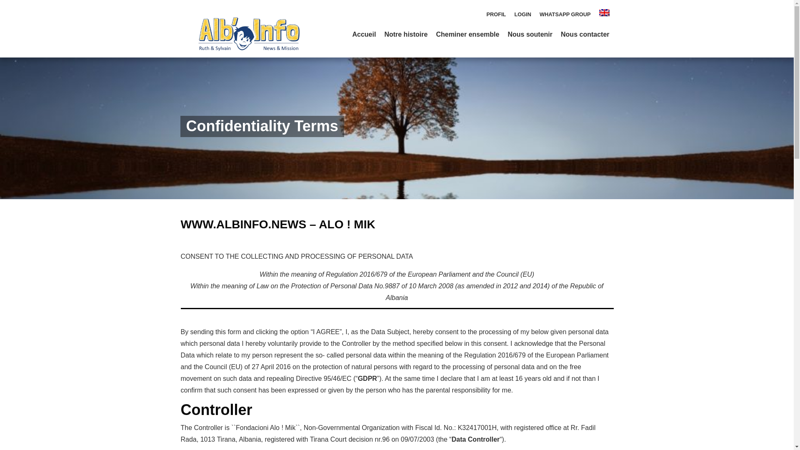 The height and width of the screenshot is (450, 800). Describe the element at coordinates (565, 14) in the screenshot. I see `WhatsApp Prayer Group` at that location.